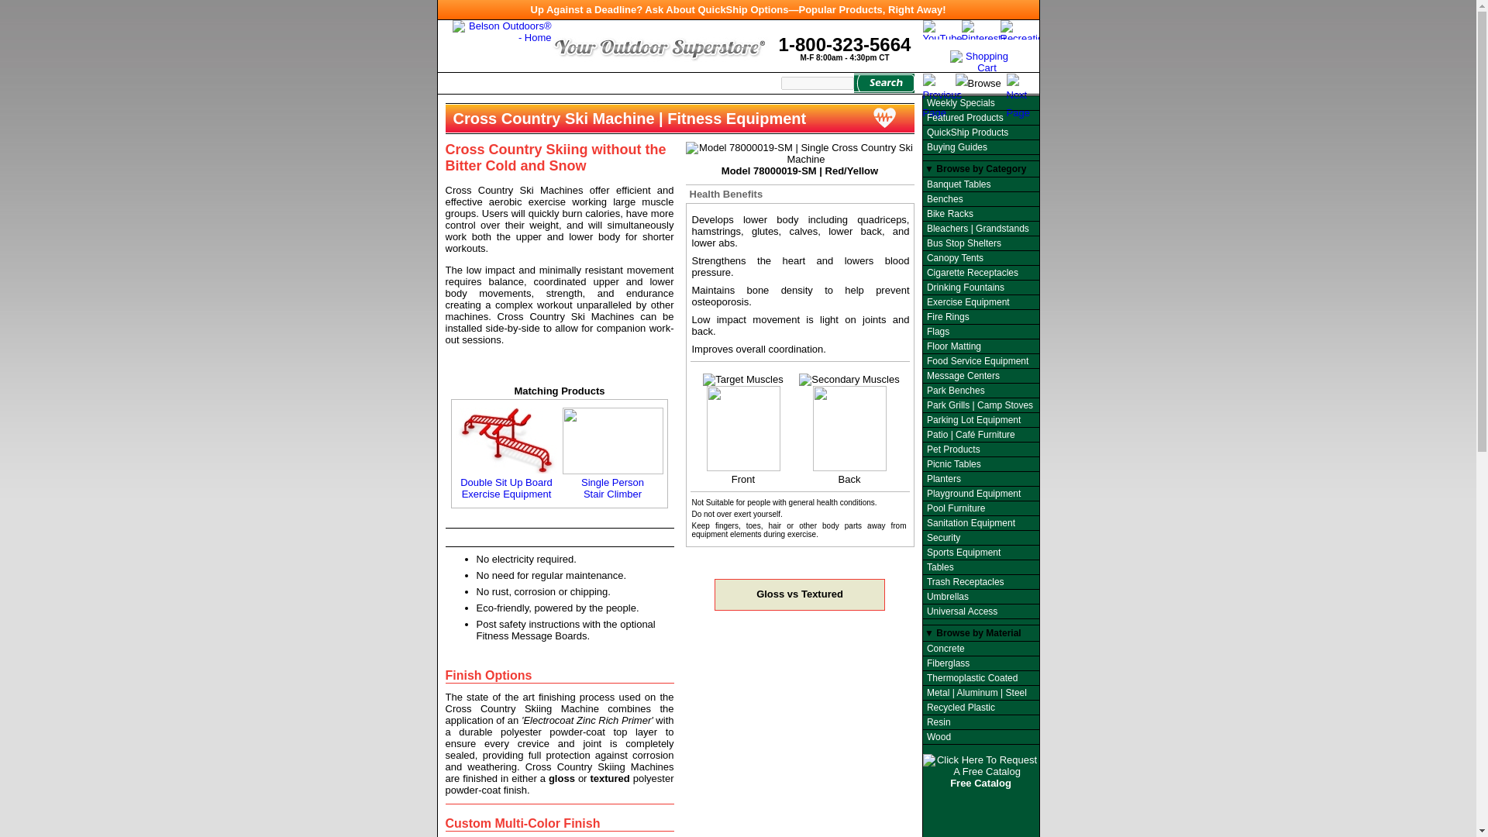  What do you see at coordinates (984, 39) in the screenshot?
I see `About Us` at bounding box center [984, 39].